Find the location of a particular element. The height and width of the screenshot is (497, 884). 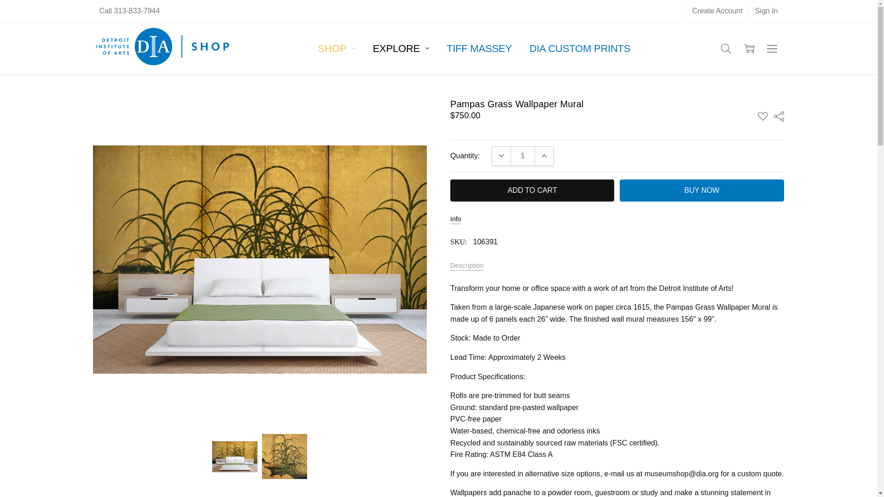

Add to Cart is located at coordinates (532, 191).